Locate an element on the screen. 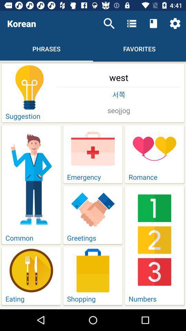  press icon to the right of korean item is located at coordinates (109, 23).